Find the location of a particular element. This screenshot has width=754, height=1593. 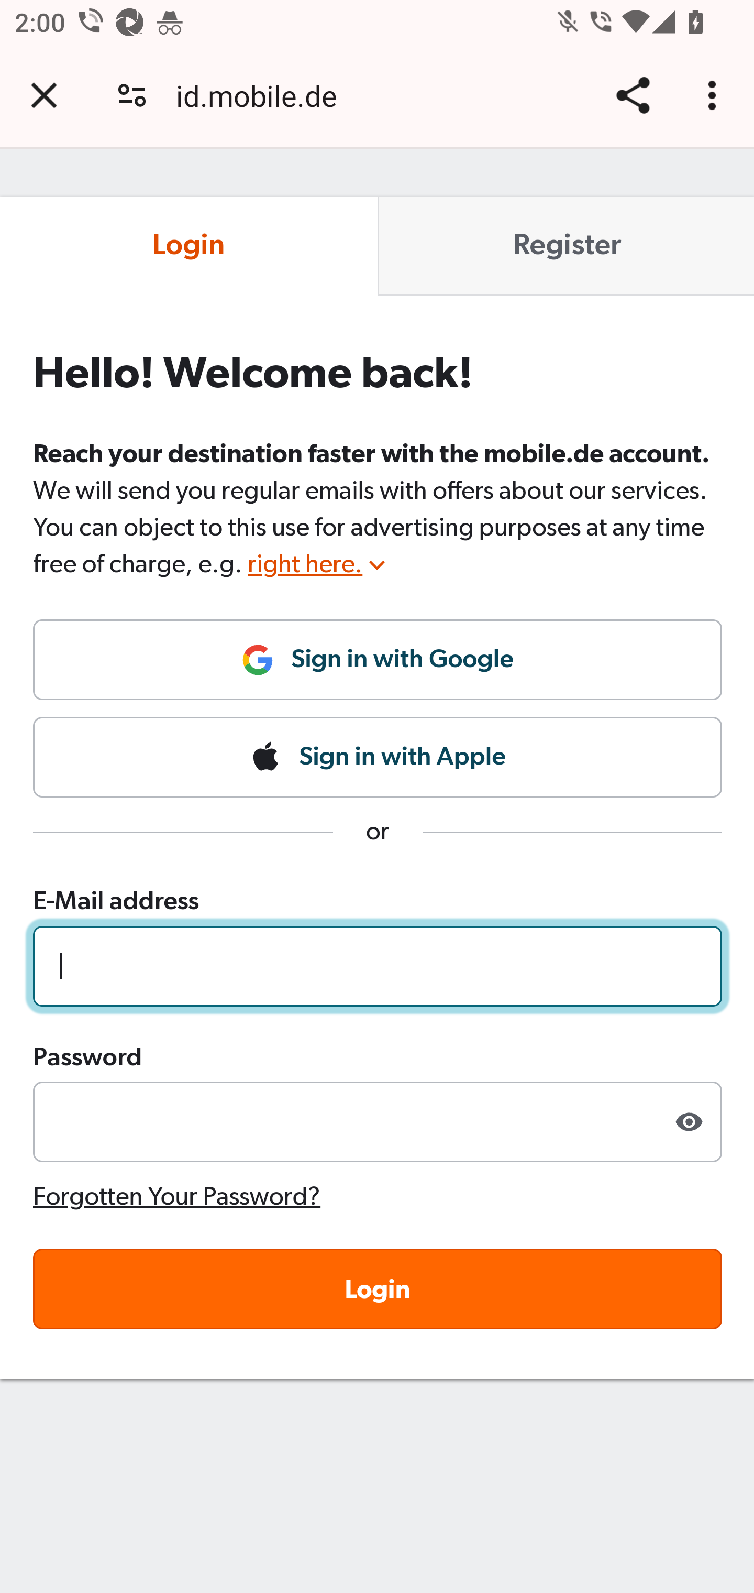

Sign in with Google is located at coordinates (378, 668).